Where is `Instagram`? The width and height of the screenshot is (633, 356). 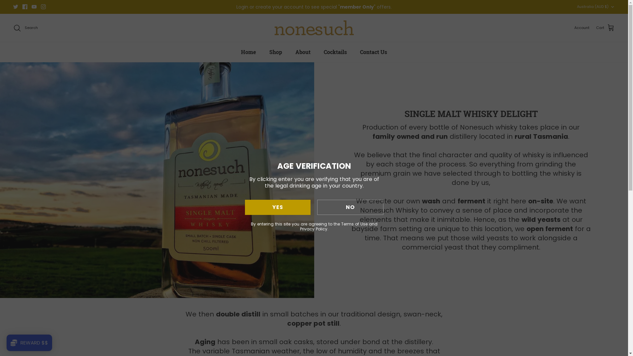
Instagram is located at coordinates (44, 7).